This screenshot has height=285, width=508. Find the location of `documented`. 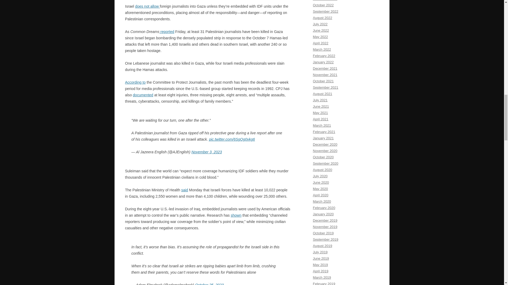

documented is located at coordinates (143, 95).